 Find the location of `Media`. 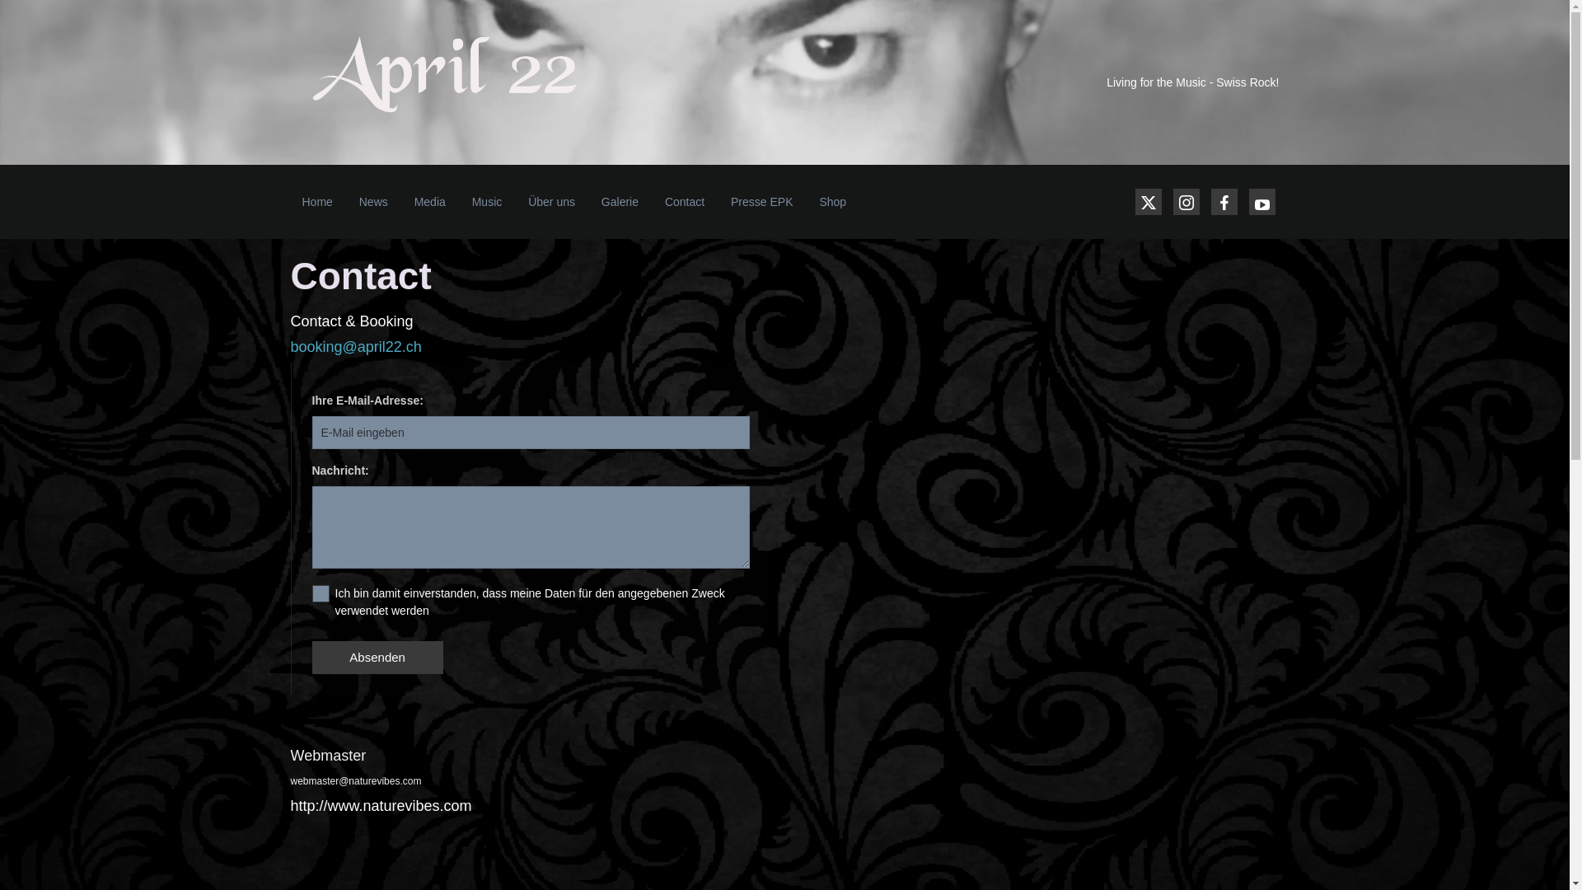

Media is located at coordinates (430, 202).